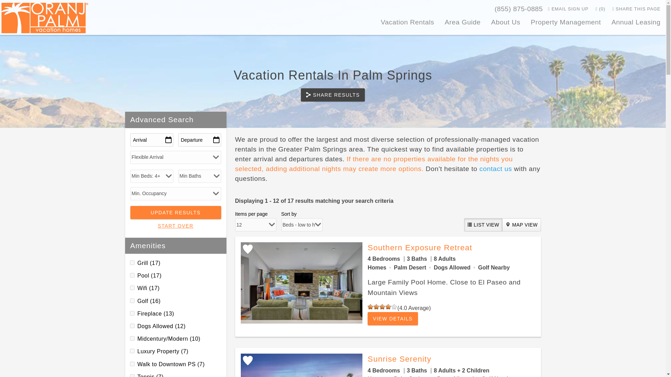 This screenshot has height=377, width=671. What do you see at coordinates (247, 361) in the screenshot?
I see ` Add Favorite` at bounding box center [247, 361].